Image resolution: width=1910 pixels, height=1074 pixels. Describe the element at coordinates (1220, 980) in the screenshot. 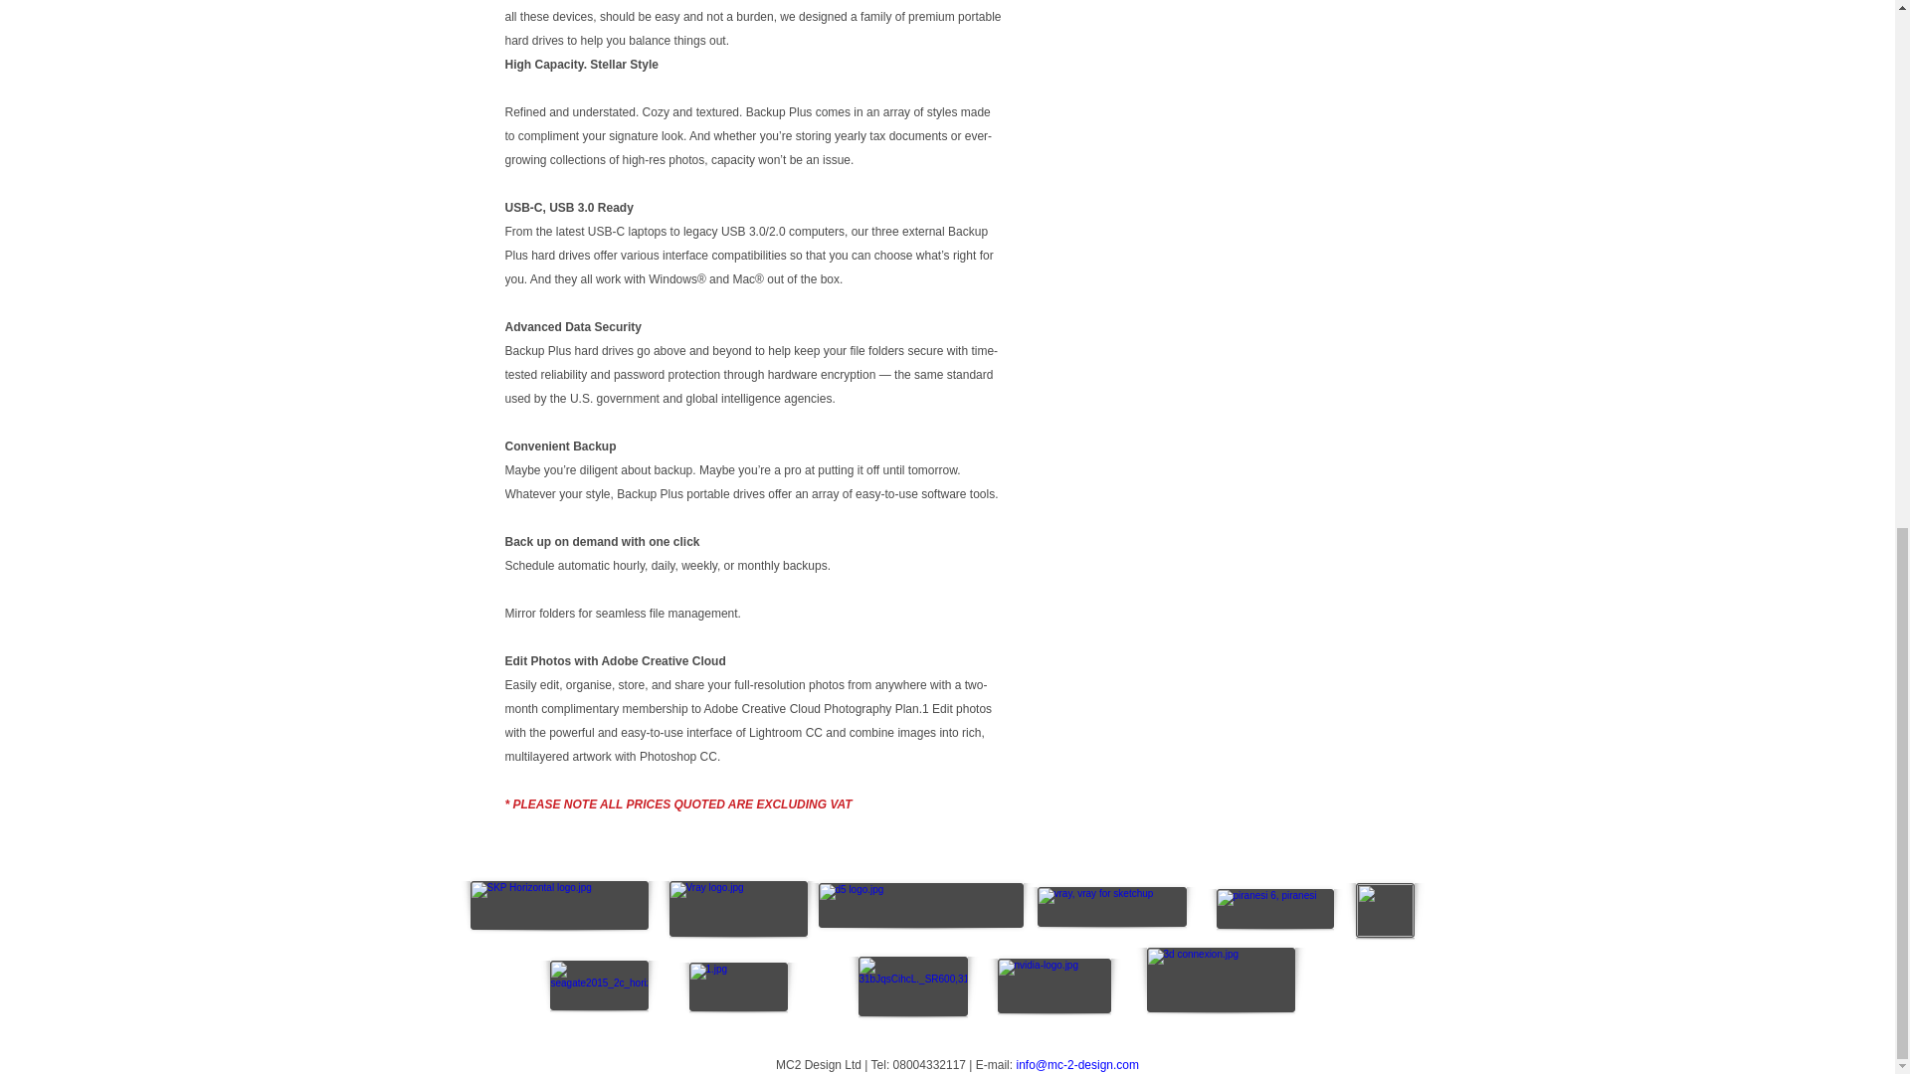

I see `logo.jpg` at that location.